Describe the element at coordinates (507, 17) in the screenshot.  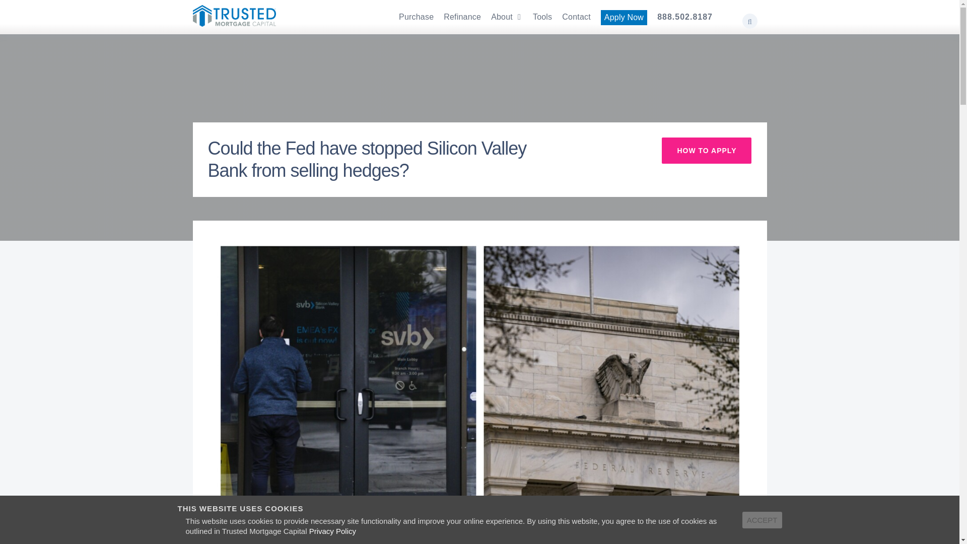
I see `About` at that location.